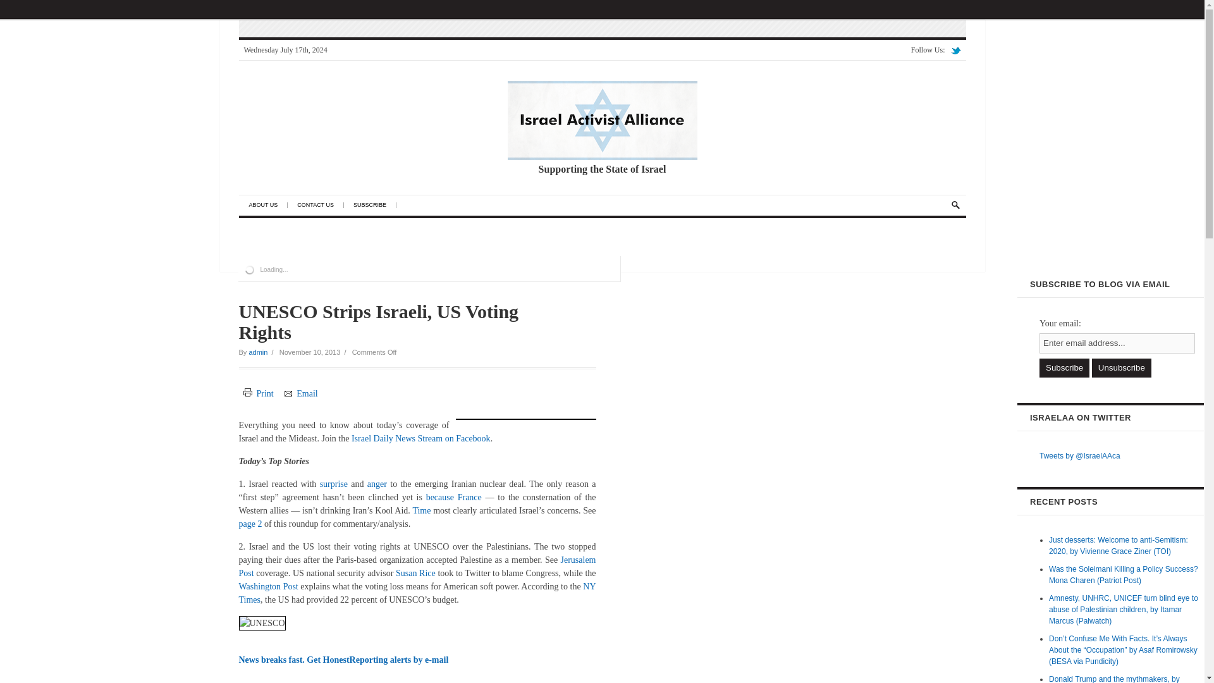 The image size is (1214, 683). Describe the element at coordinates (262, 623) in the screenshot. I see `UNESCO` at that location.